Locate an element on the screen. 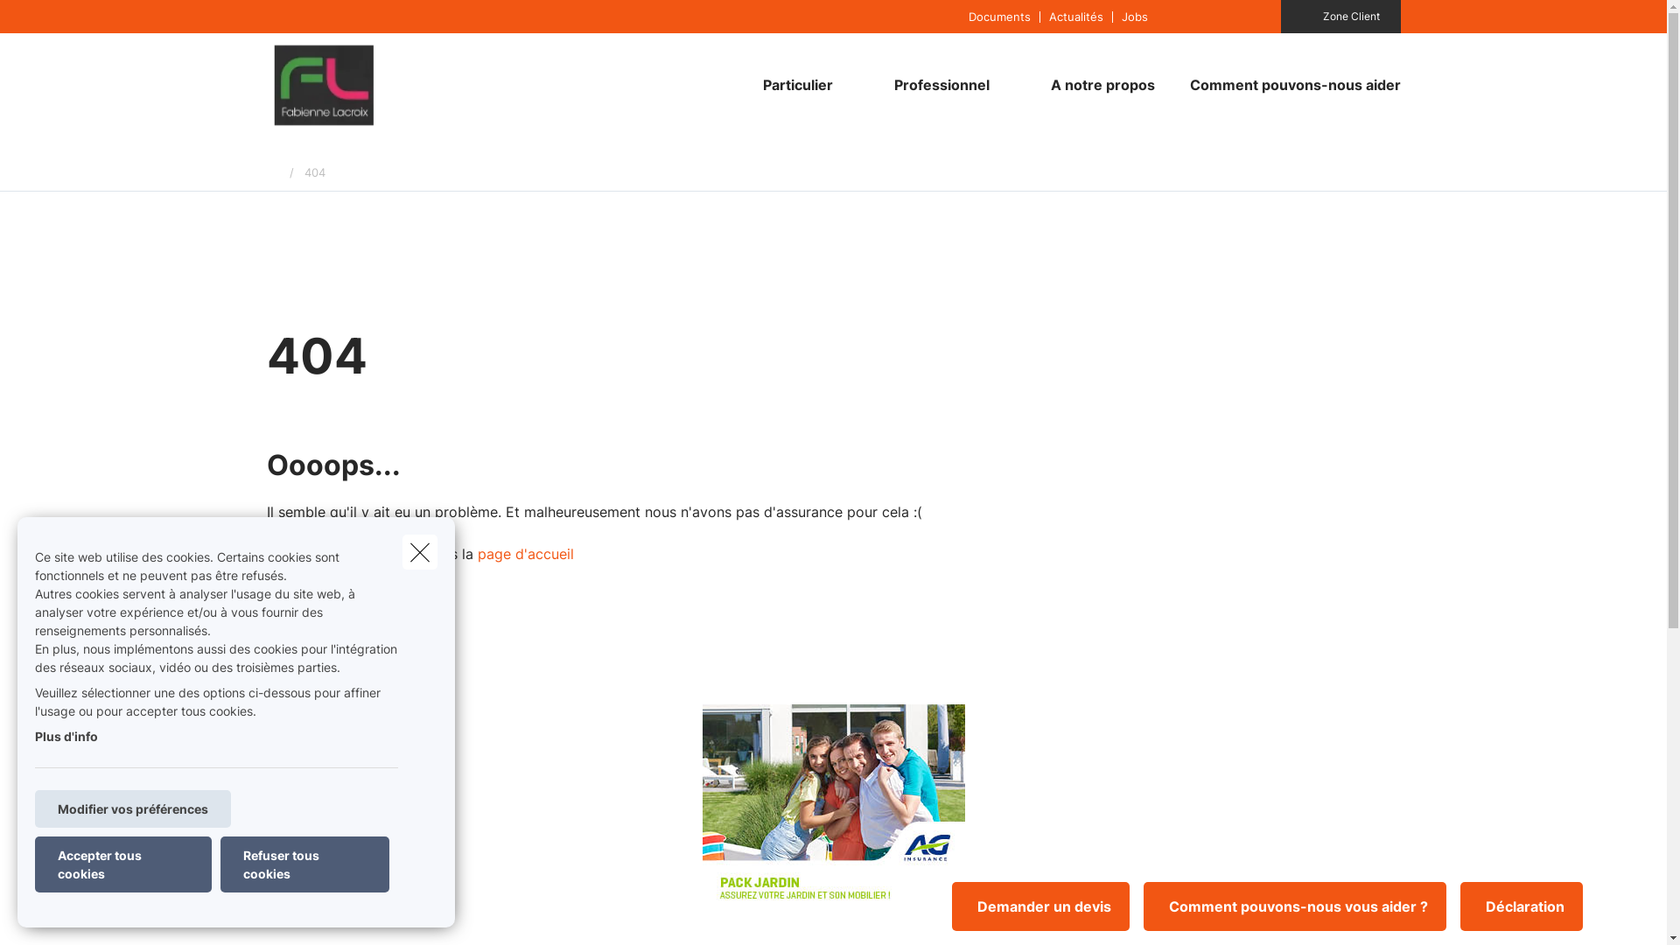 The height and width of the screenshot is (945, 1680). Zone Client is located at coordinates (1340, 17).